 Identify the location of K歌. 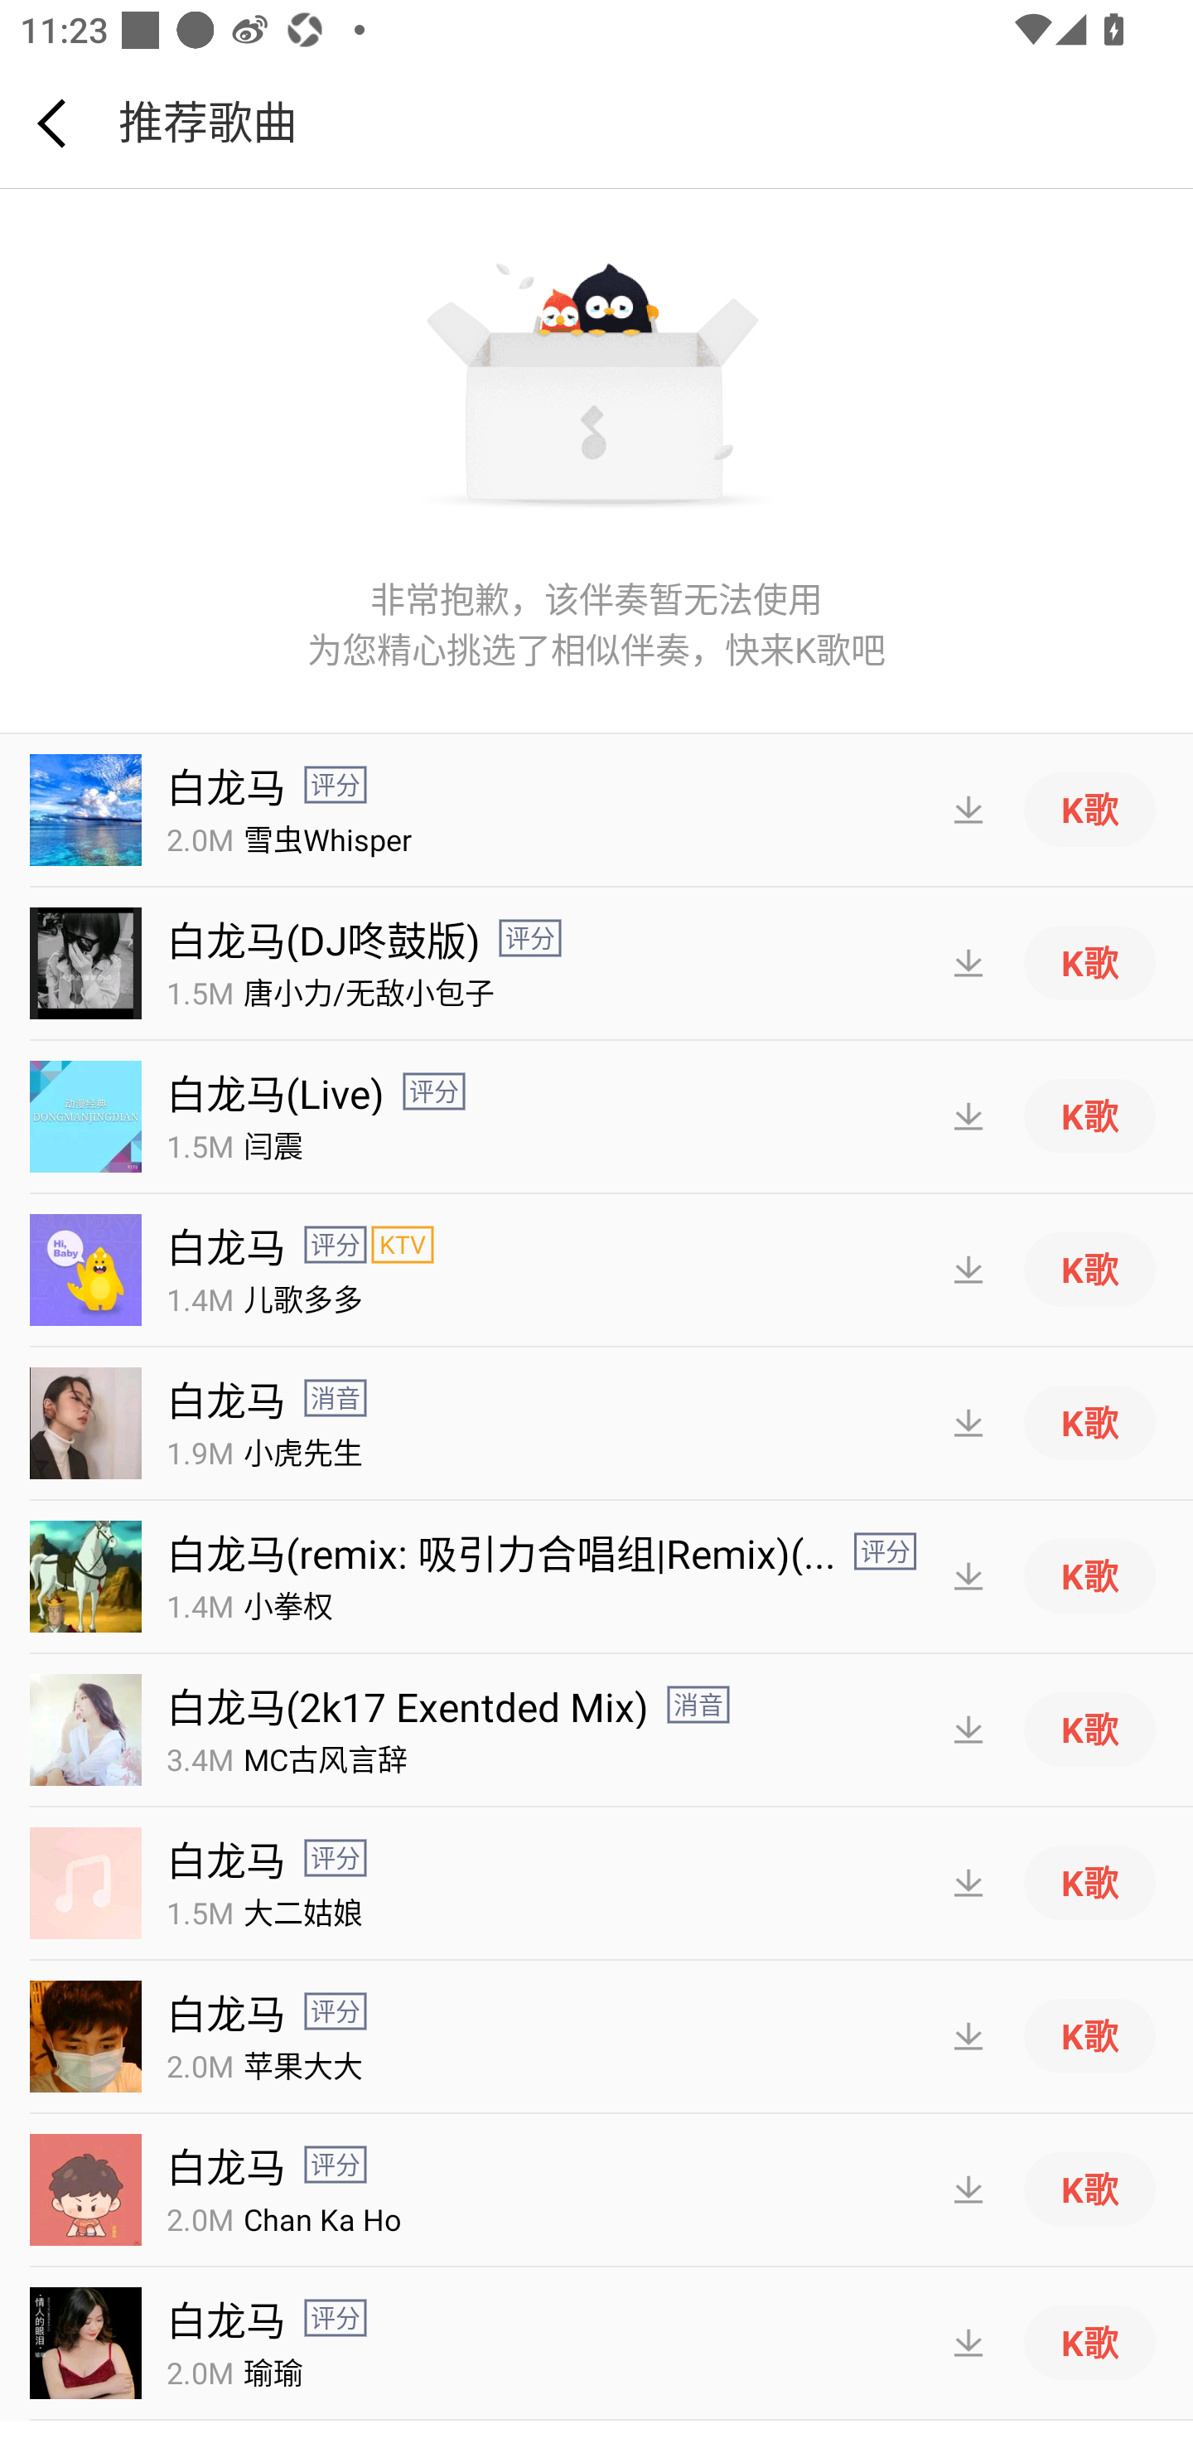
(1089, 1575).